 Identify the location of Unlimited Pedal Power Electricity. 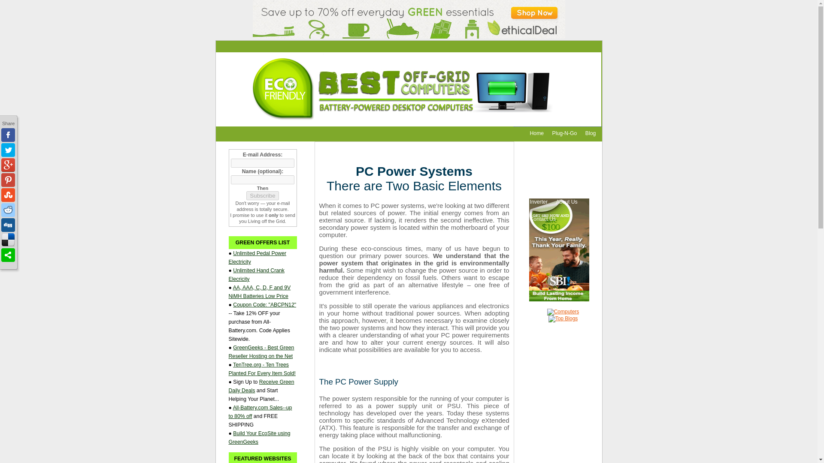
(257, 257).